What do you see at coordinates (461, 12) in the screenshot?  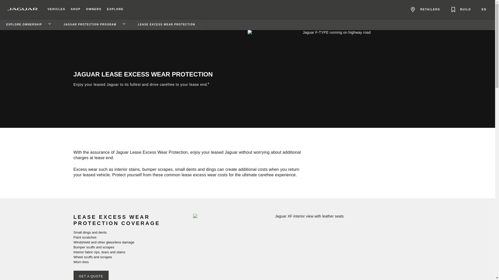 I see `BUILD` at bounding box center [461, 12].